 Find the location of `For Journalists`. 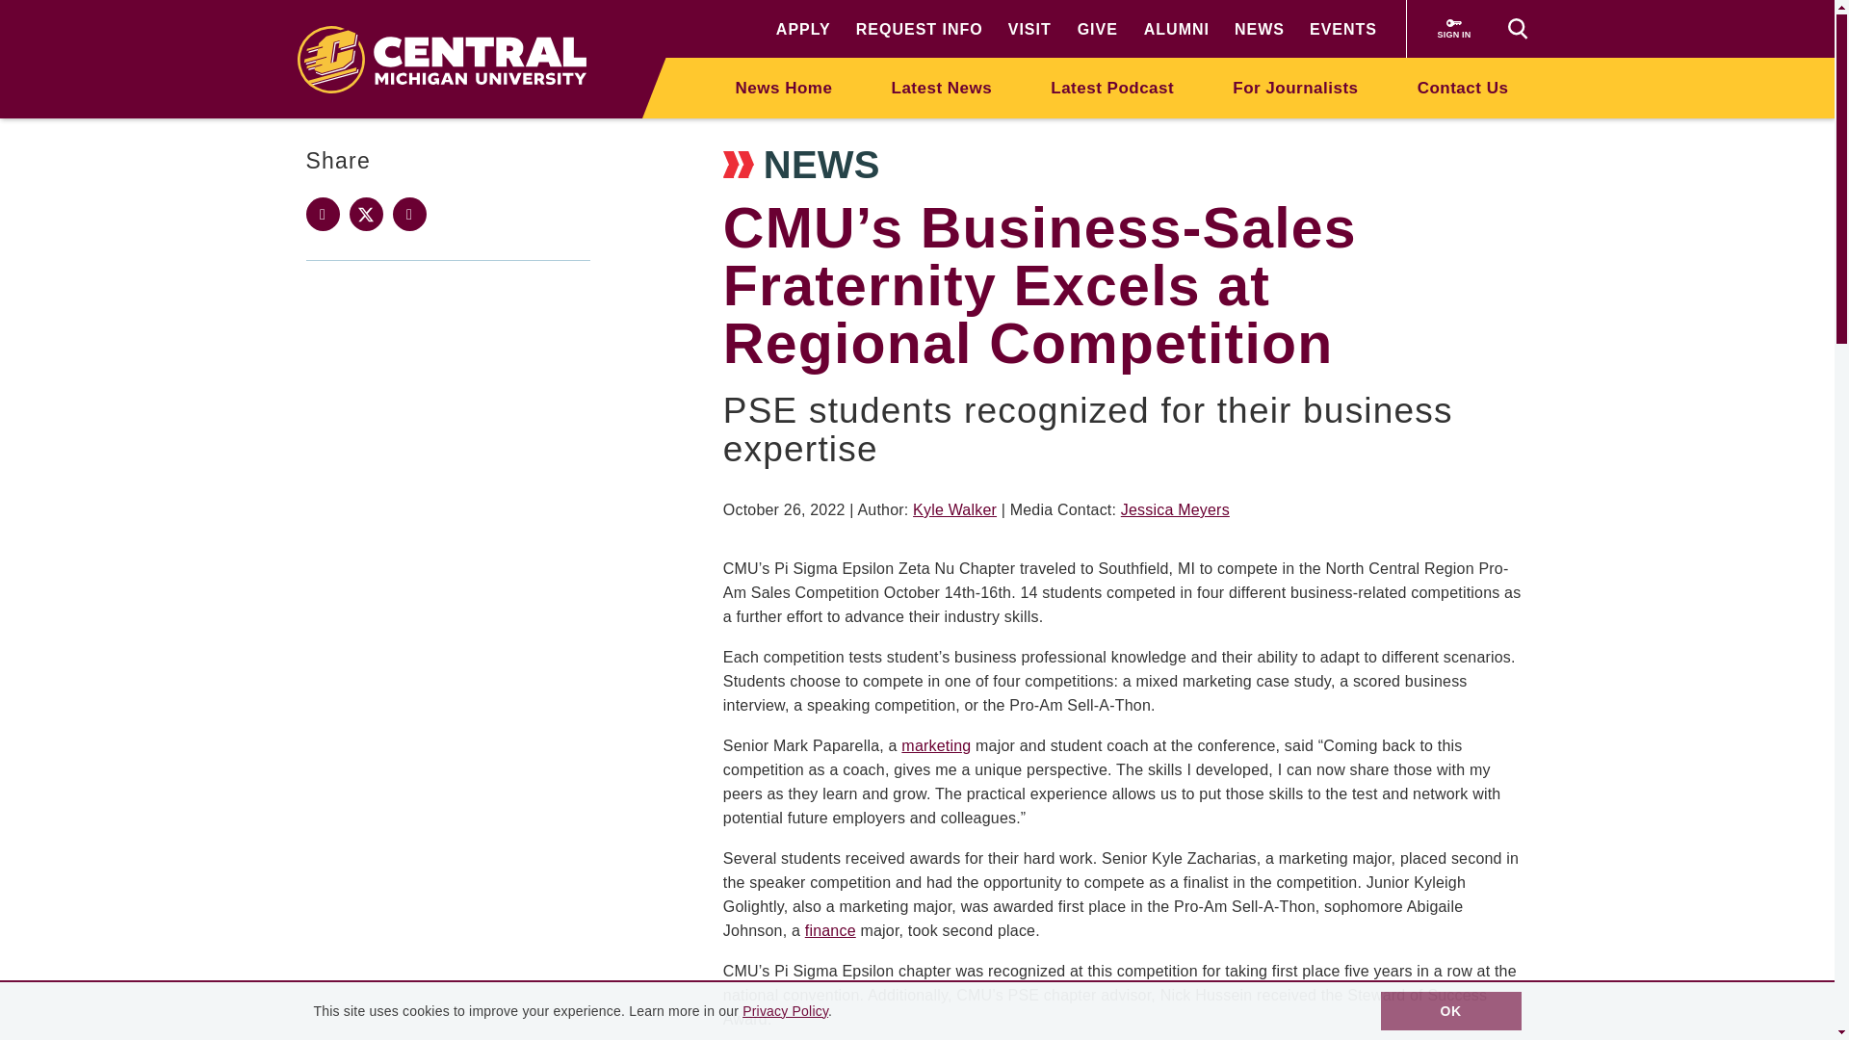

For Journalists is located at coordinates (1294, 87).